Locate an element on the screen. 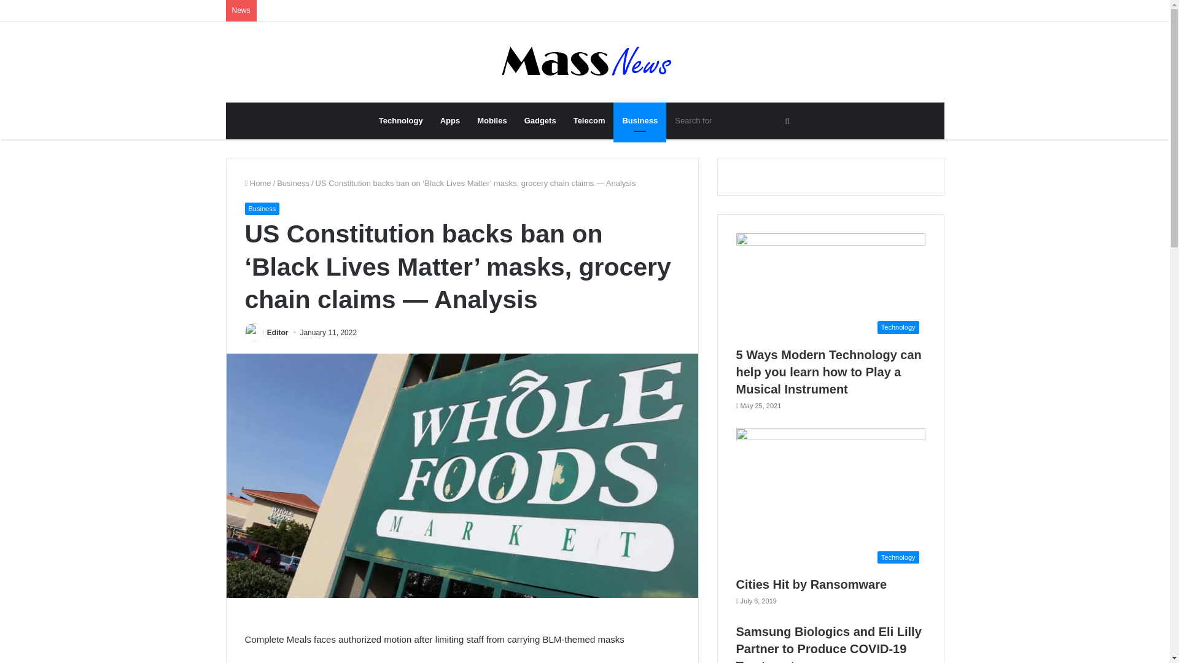 The width and height of the screenshot is (1179, 663). Mobiles is located at coordinates (491, 120).